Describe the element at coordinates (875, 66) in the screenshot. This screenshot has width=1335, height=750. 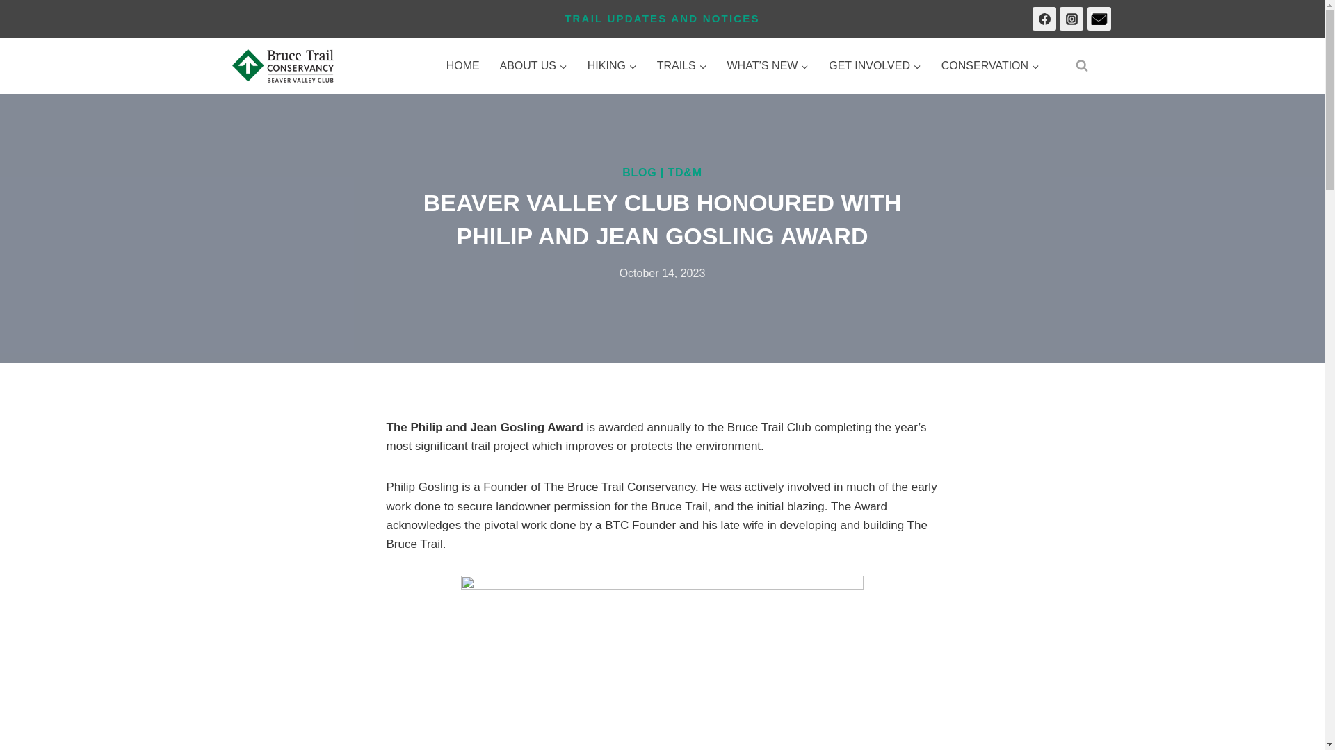
I see `GET INVOLVED` at that location.